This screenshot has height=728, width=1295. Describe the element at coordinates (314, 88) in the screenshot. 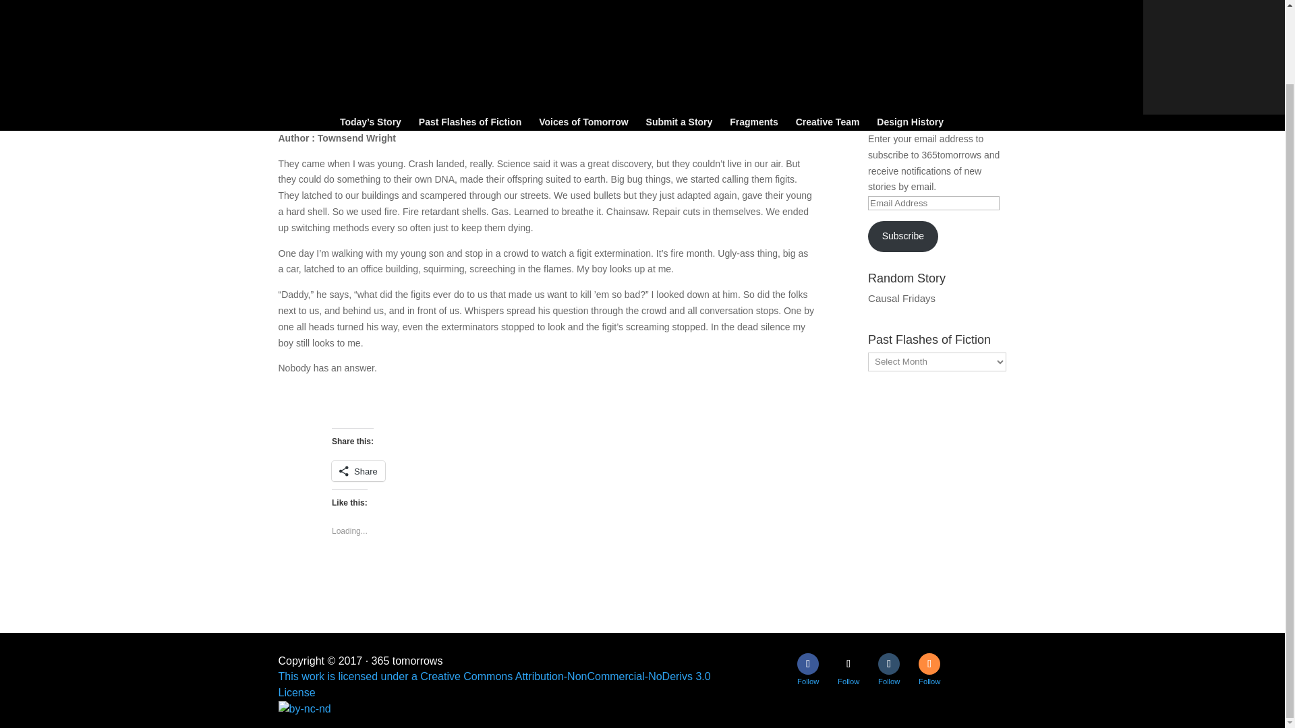

I see `Posts by submission` at that location.